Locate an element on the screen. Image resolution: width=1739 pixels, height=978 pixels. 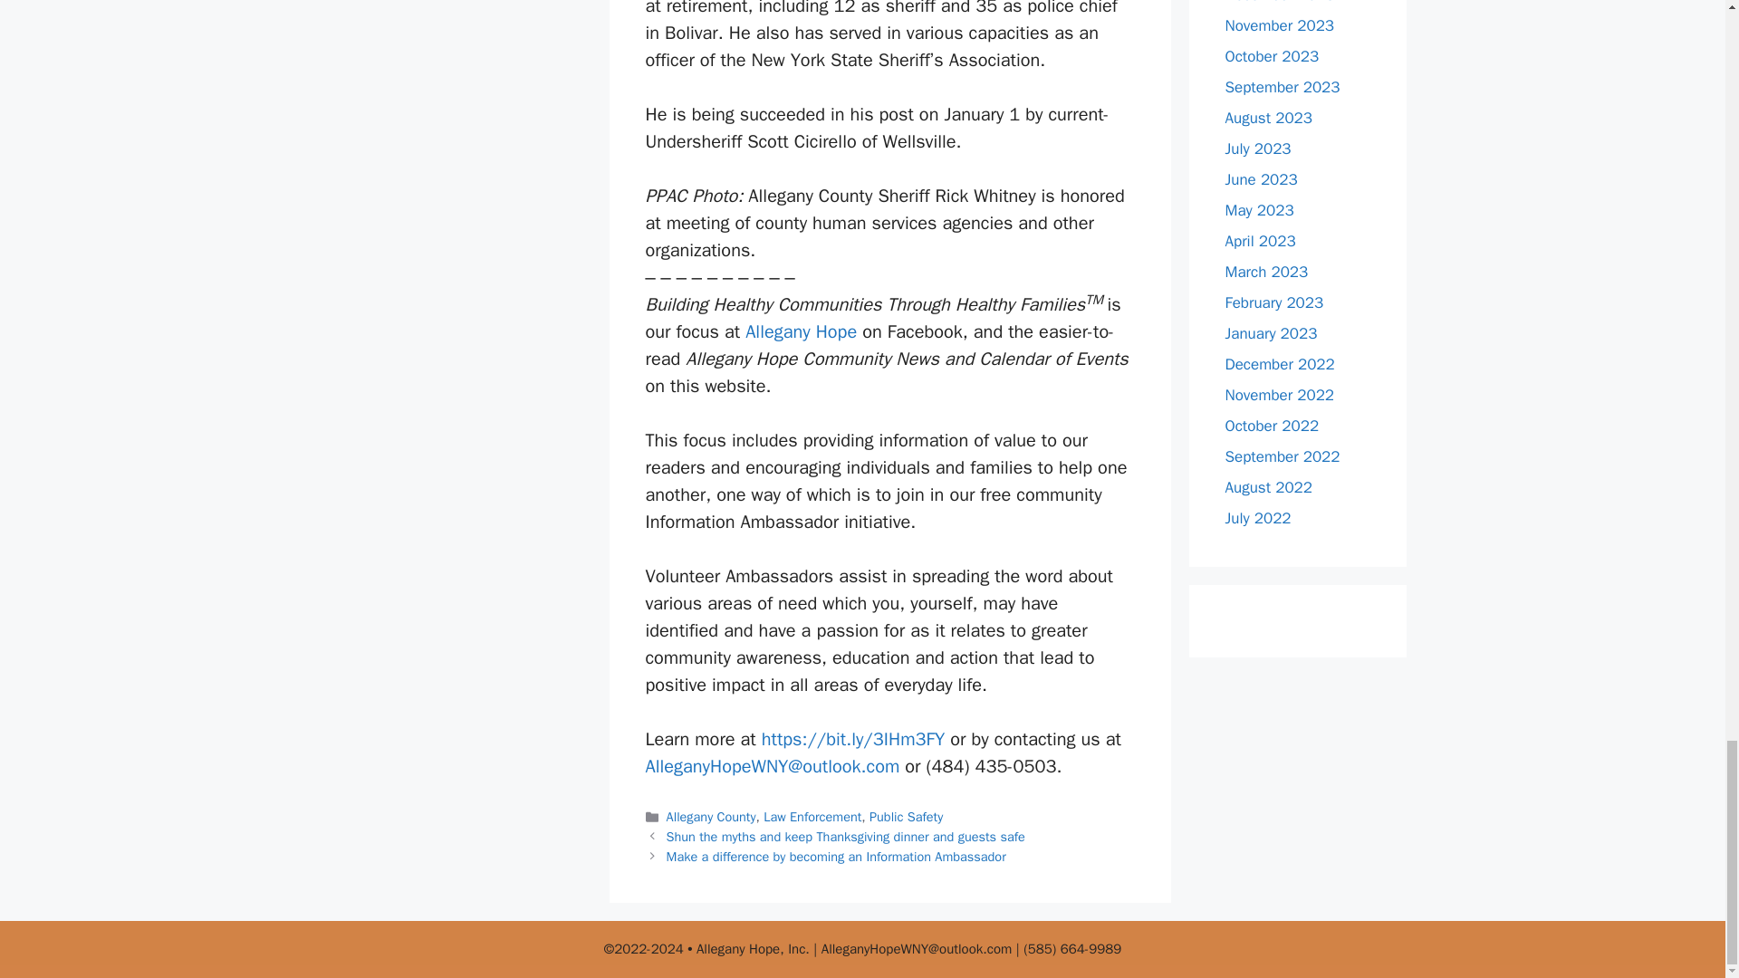
Shun the myths and keep Thanksgiving dinner and guests safe is located at coordinates (846, 837).